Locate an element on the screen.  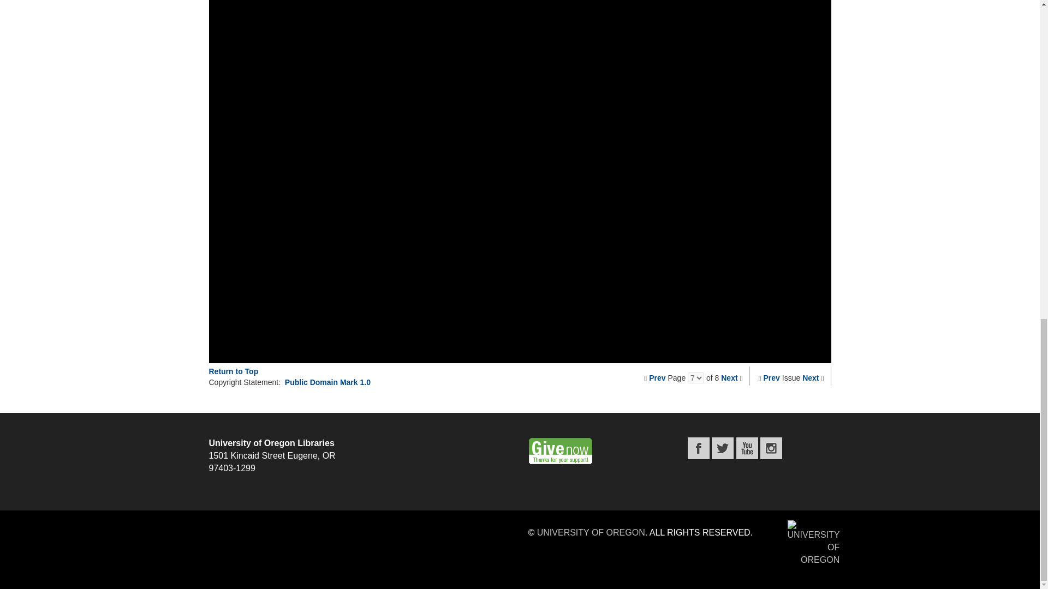
Return to Top is located at coordinates (233, 371).